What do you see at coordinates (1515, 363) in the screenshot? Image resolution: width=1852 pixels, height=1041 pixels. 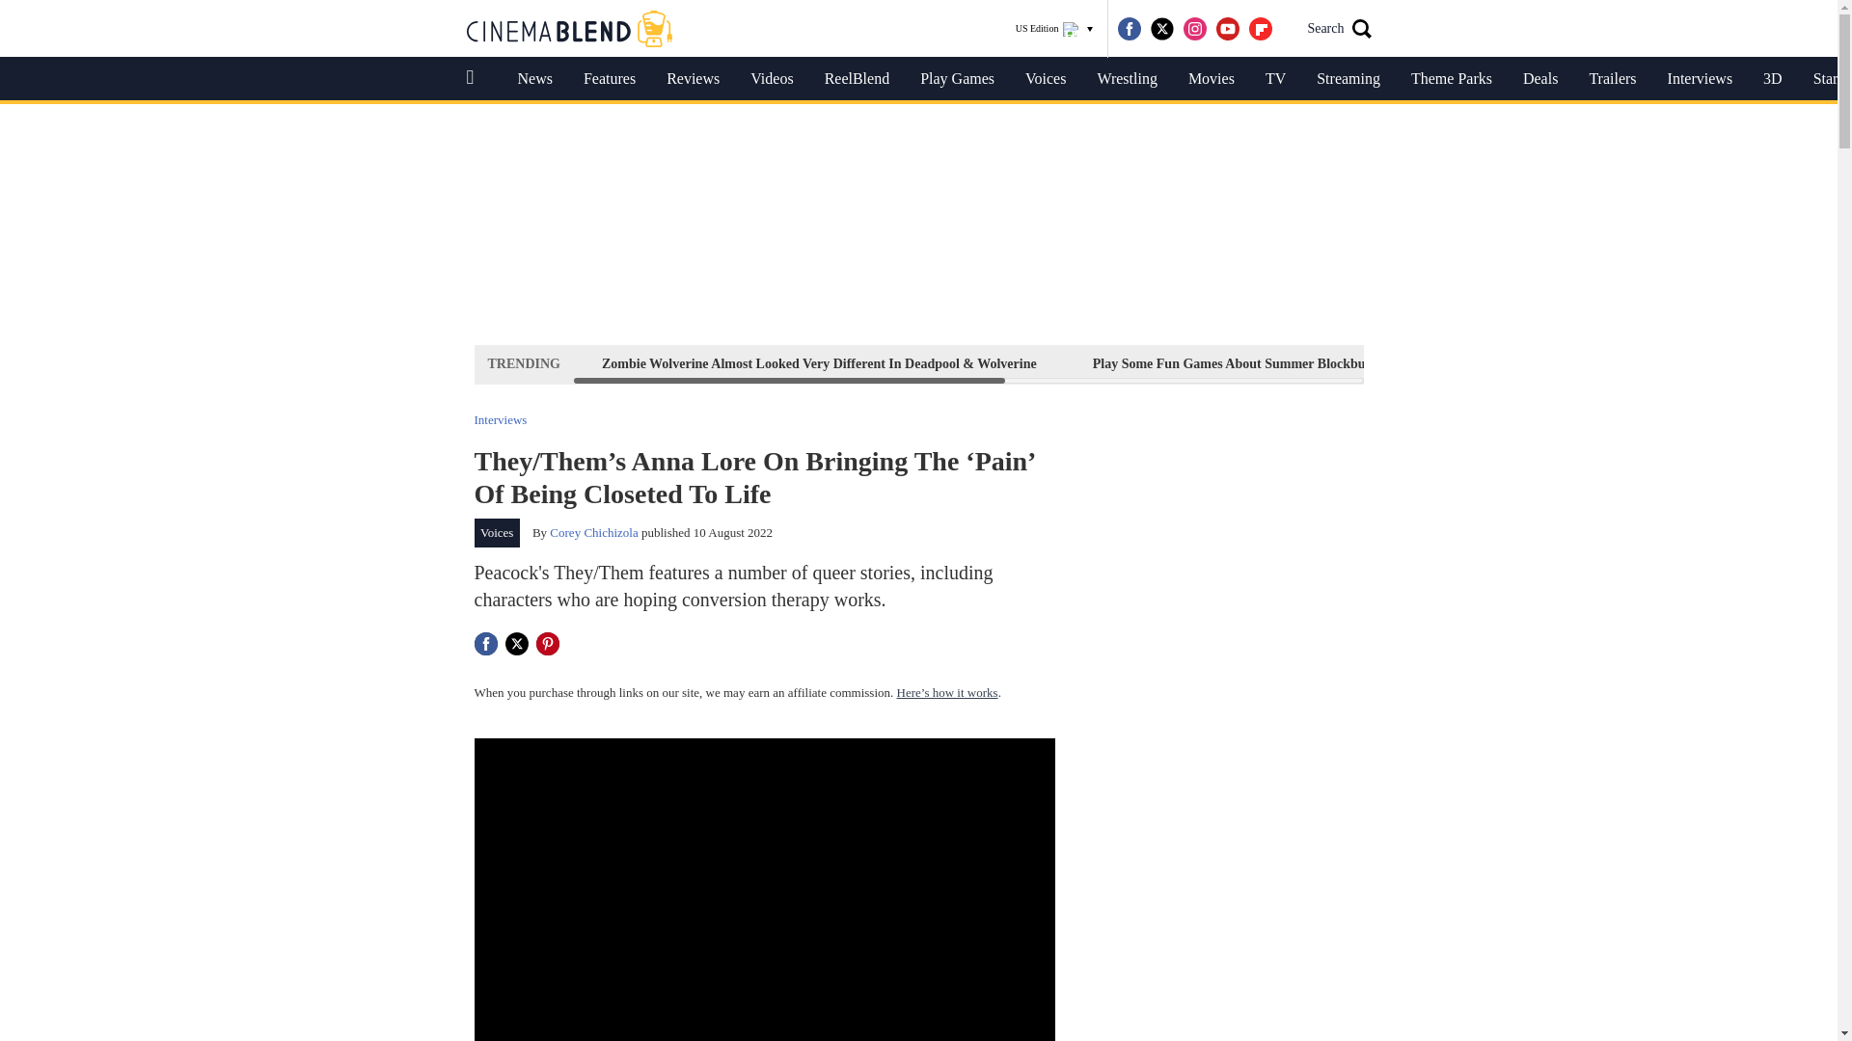 I see `2024 Upcoming Movies` at bounding box center [1515, 363].